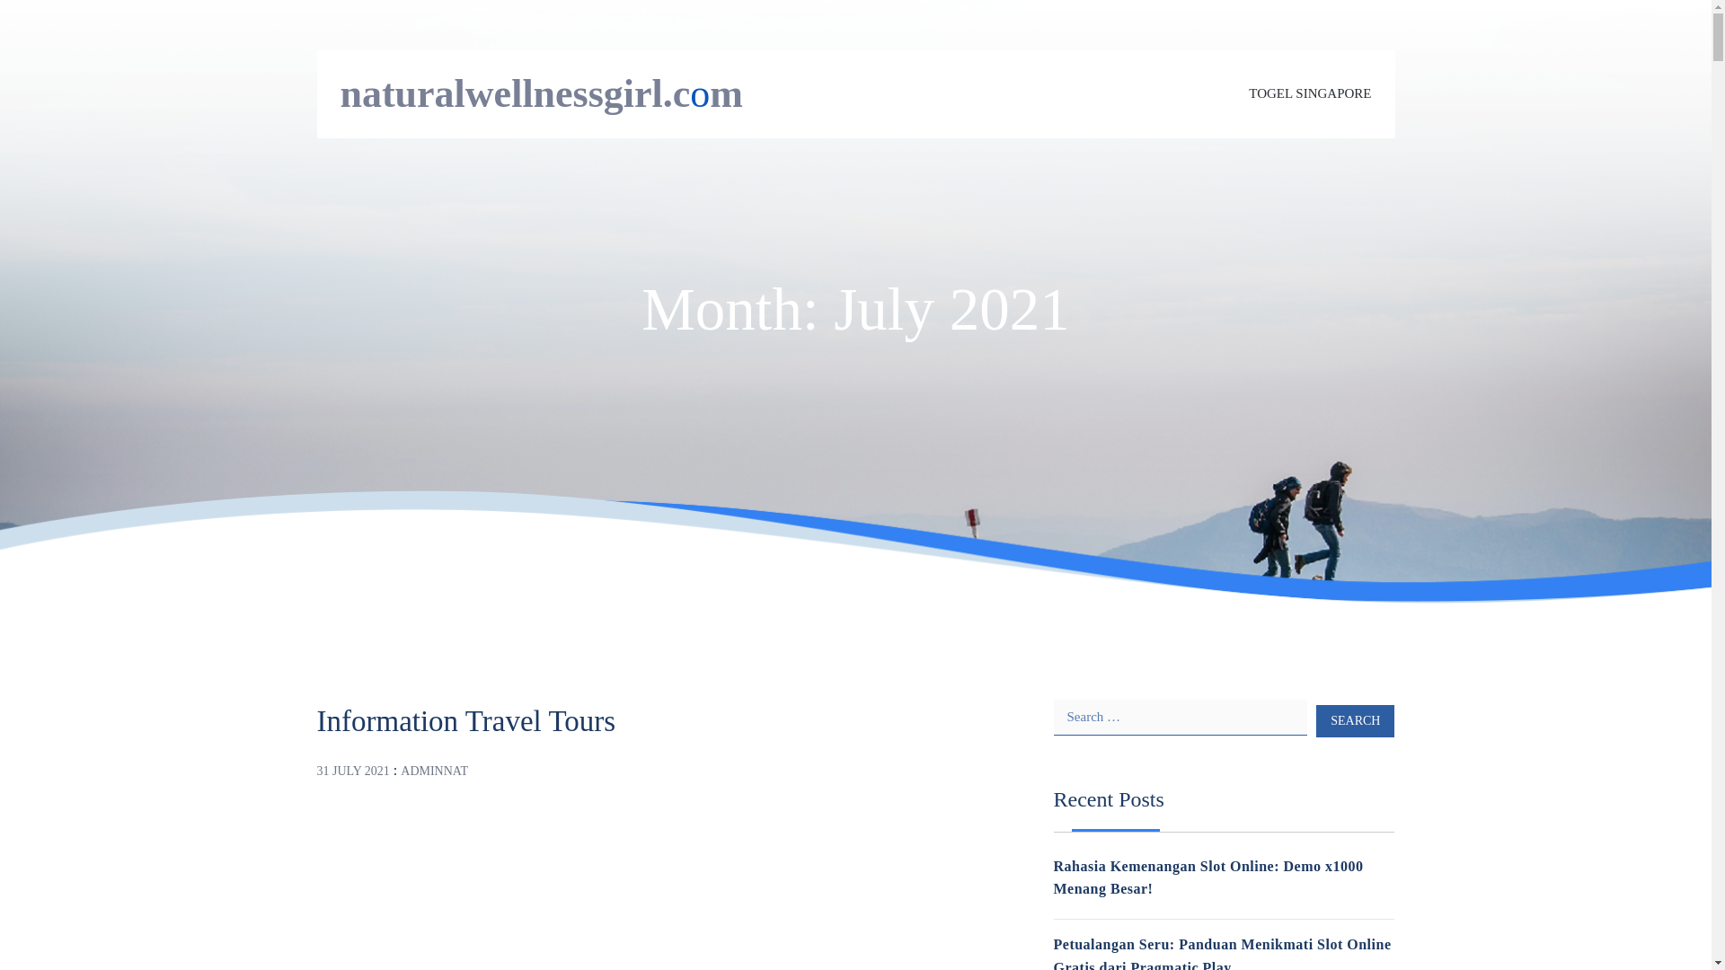 This screenshot has height=970, width=1725. Describe the element at coordinates (465, 720) in the screenshot. I see `Information Travel Tours` at that location.